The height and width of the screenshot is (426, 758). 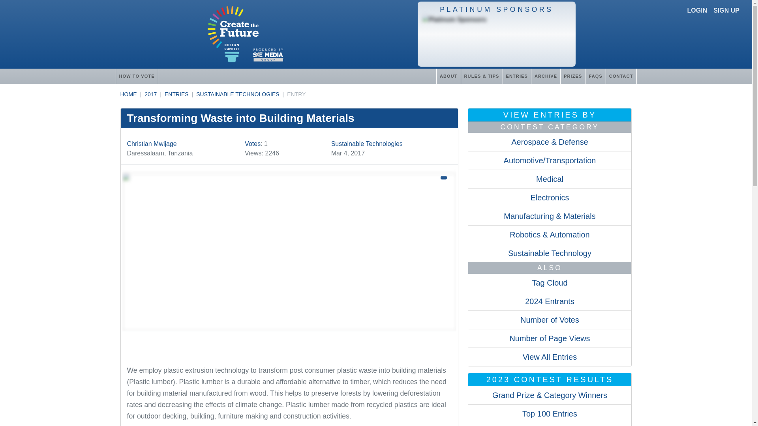 I want to click on ENTRIES, so click(x=516, y=76).